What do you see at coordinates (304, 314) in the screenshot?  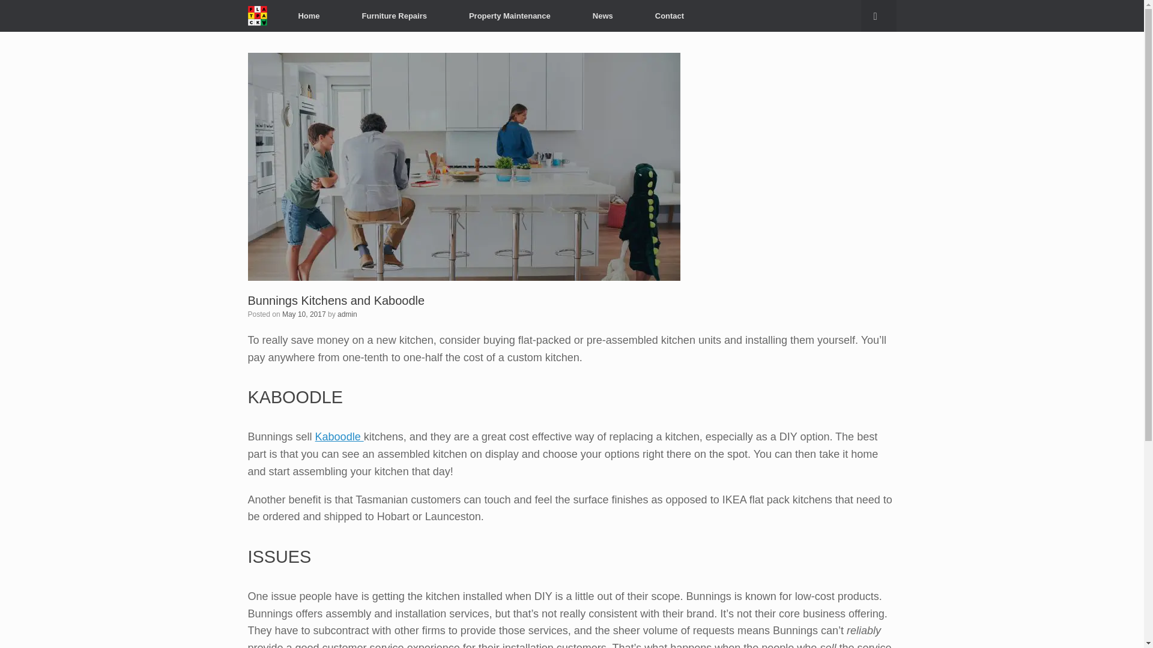 I see `May 10, 2017` at bounding box center [304, 314].